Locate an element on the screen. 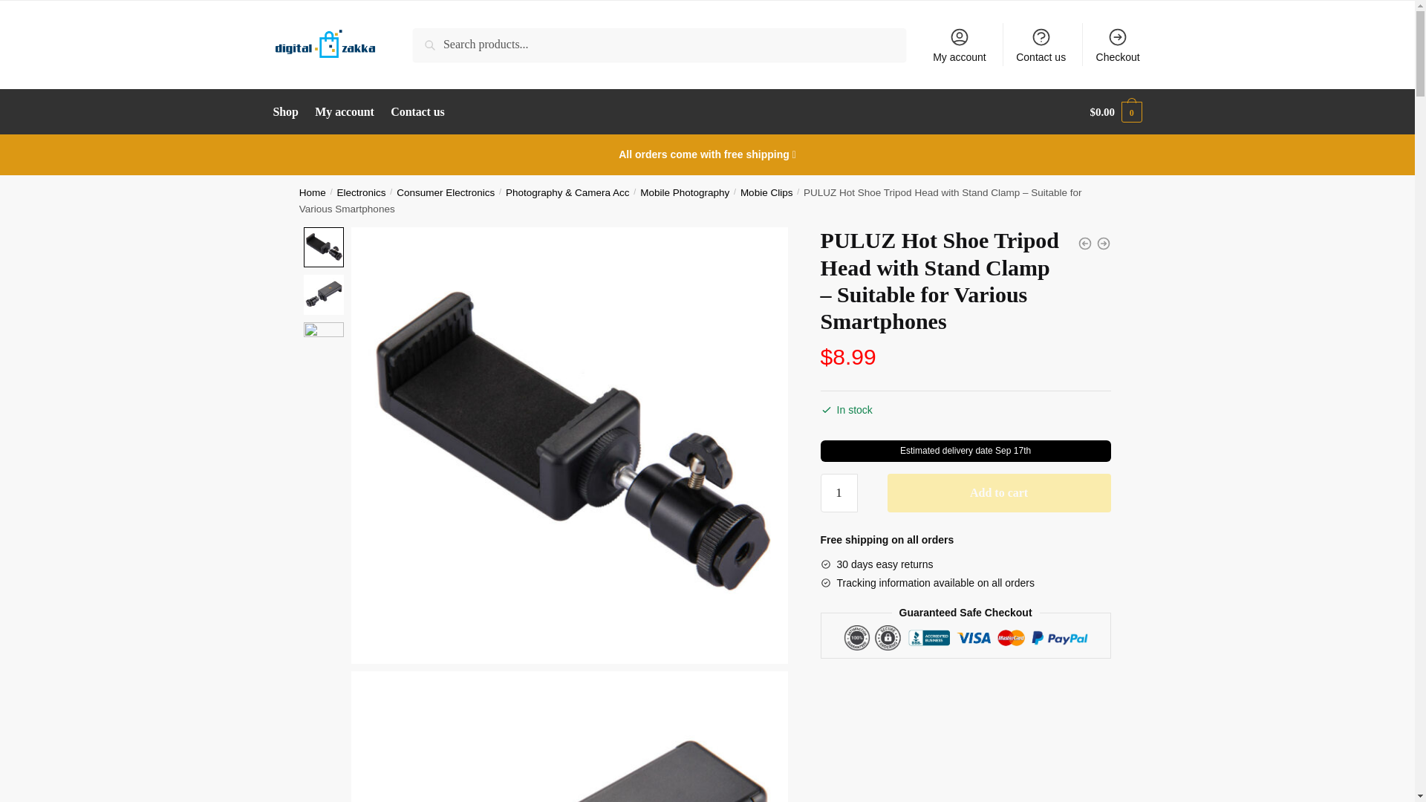  Mobile Photography is located at coordinates (685, 192).